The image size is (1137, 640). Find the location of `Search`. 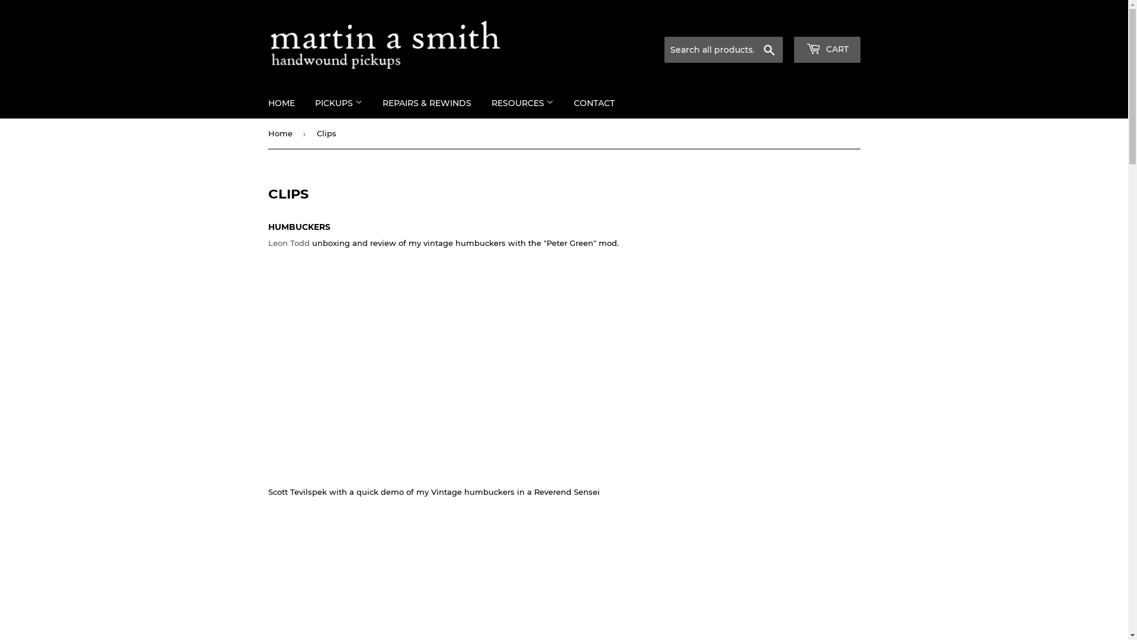

Search is located at coordinates (769, 50).